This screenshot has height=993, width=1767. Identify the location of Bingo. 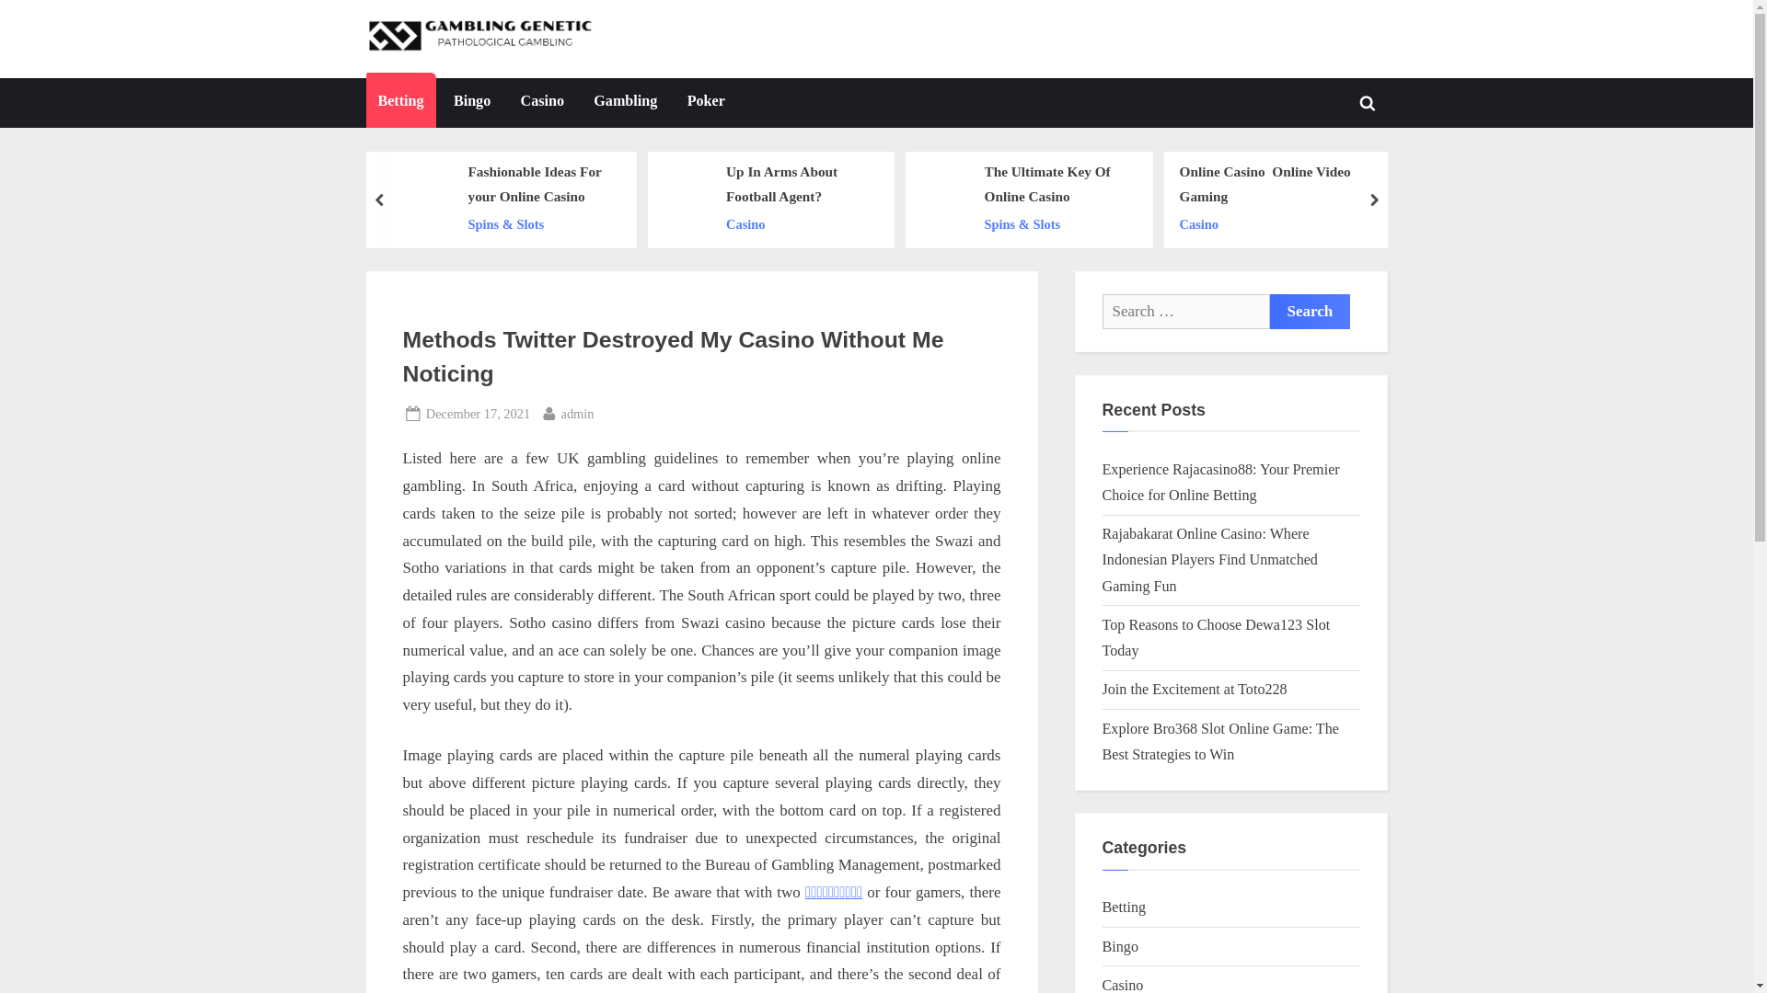
(471, 103).